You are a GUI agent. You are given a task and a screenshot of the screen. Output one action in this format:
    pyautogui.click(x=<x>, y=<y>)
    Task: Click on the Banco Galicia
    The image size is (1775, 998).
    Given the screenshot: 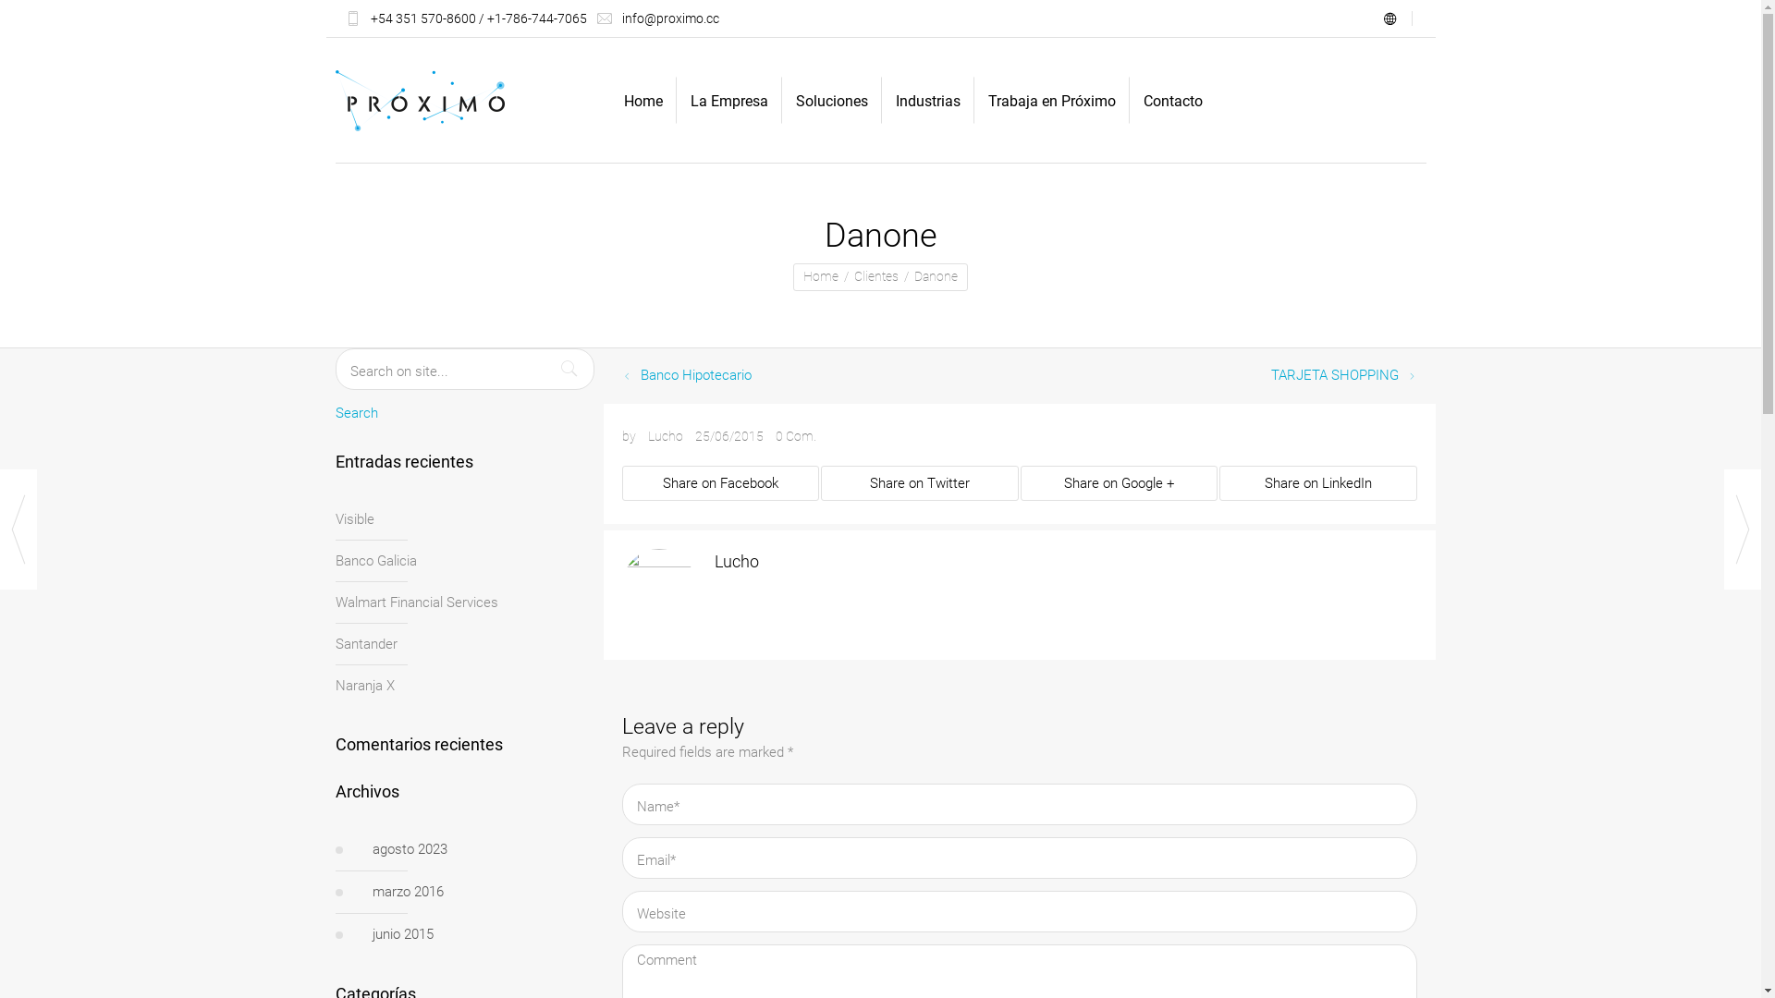 What is the action you would take?
    pyautogui.click(x=375, y=561)
    